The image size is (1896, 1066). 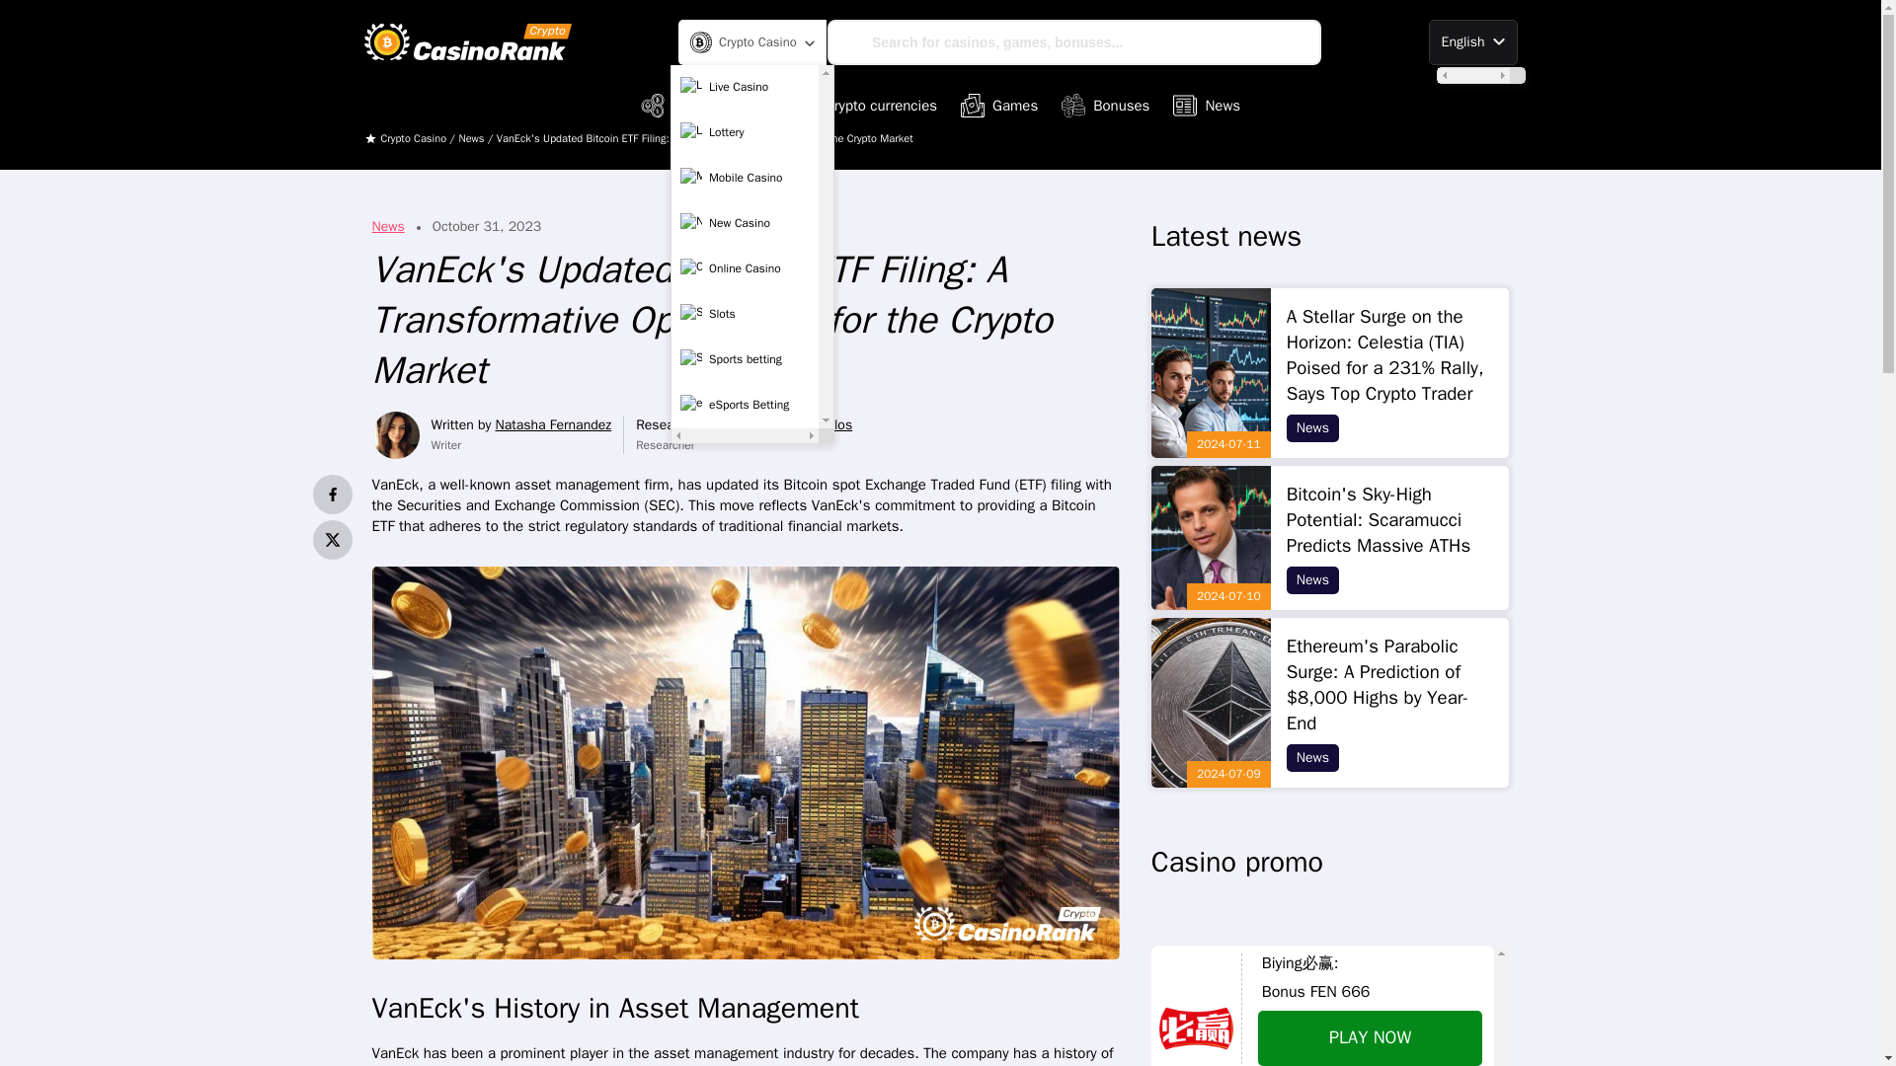 What do you see at coordinates (745, 178) in the screenshot?
I see `Mobile Casino` at bounding box center [745, 178].